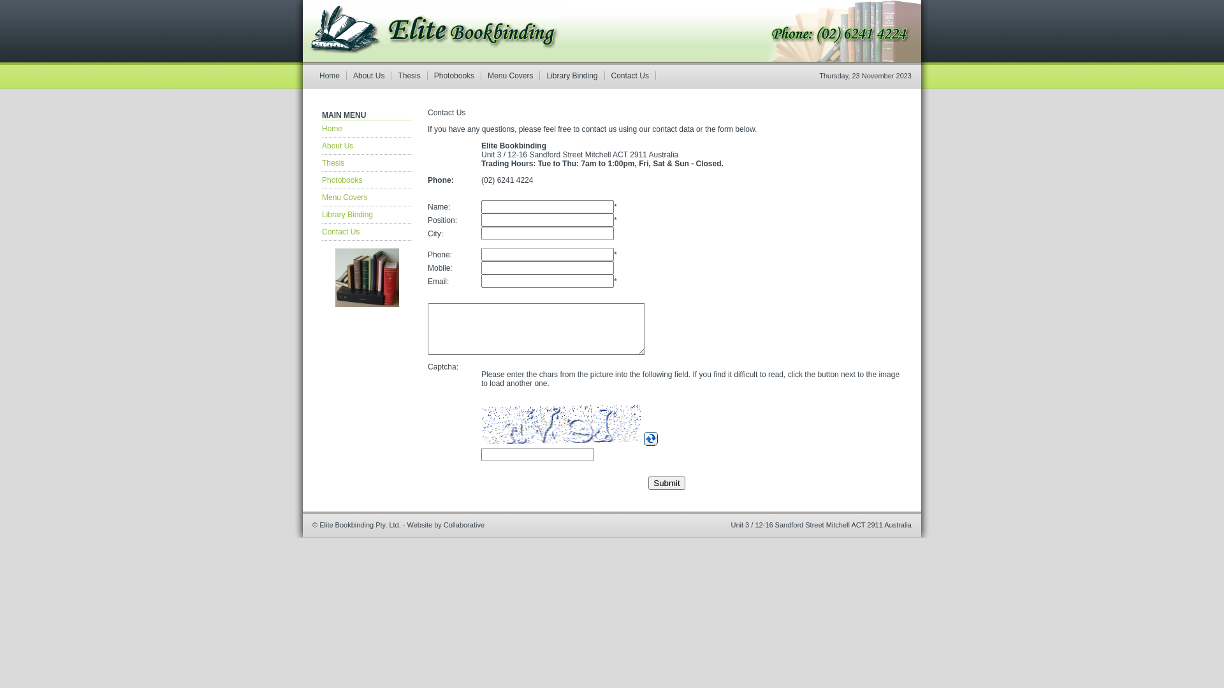  Describe the element at coordinates (369, 76) in the screenshot. I see `About Us` at that location.